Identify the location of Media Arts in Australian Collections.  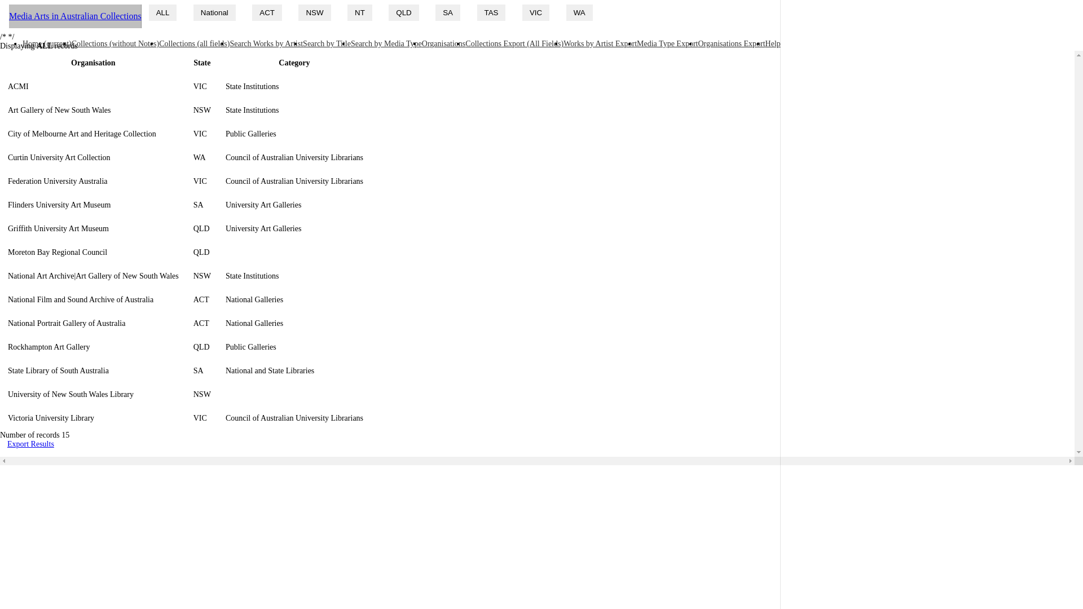
(76, 16).